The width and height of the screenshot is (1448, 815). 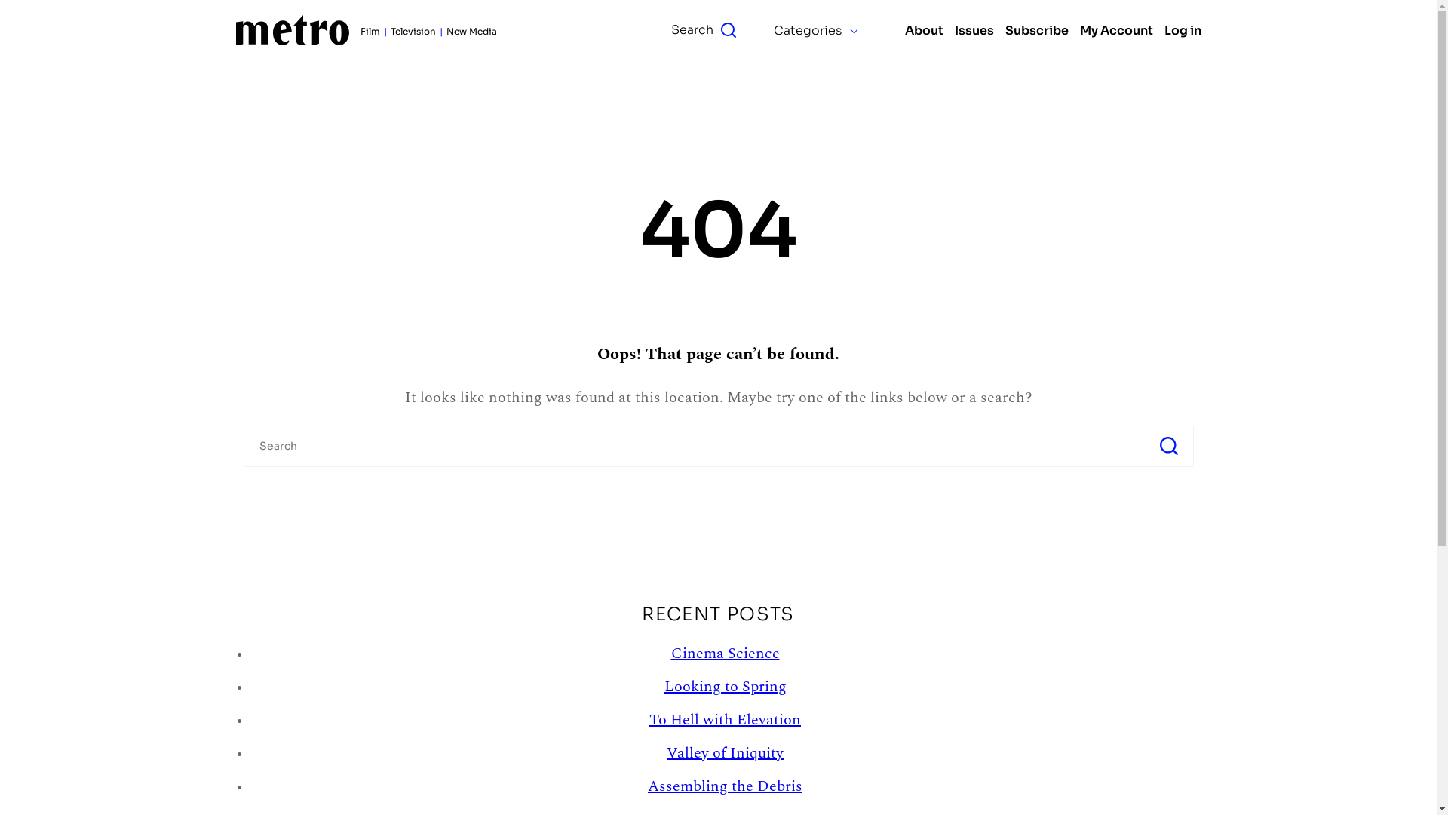 I want to click on Looking to Spring, so click(x=725, y=687).